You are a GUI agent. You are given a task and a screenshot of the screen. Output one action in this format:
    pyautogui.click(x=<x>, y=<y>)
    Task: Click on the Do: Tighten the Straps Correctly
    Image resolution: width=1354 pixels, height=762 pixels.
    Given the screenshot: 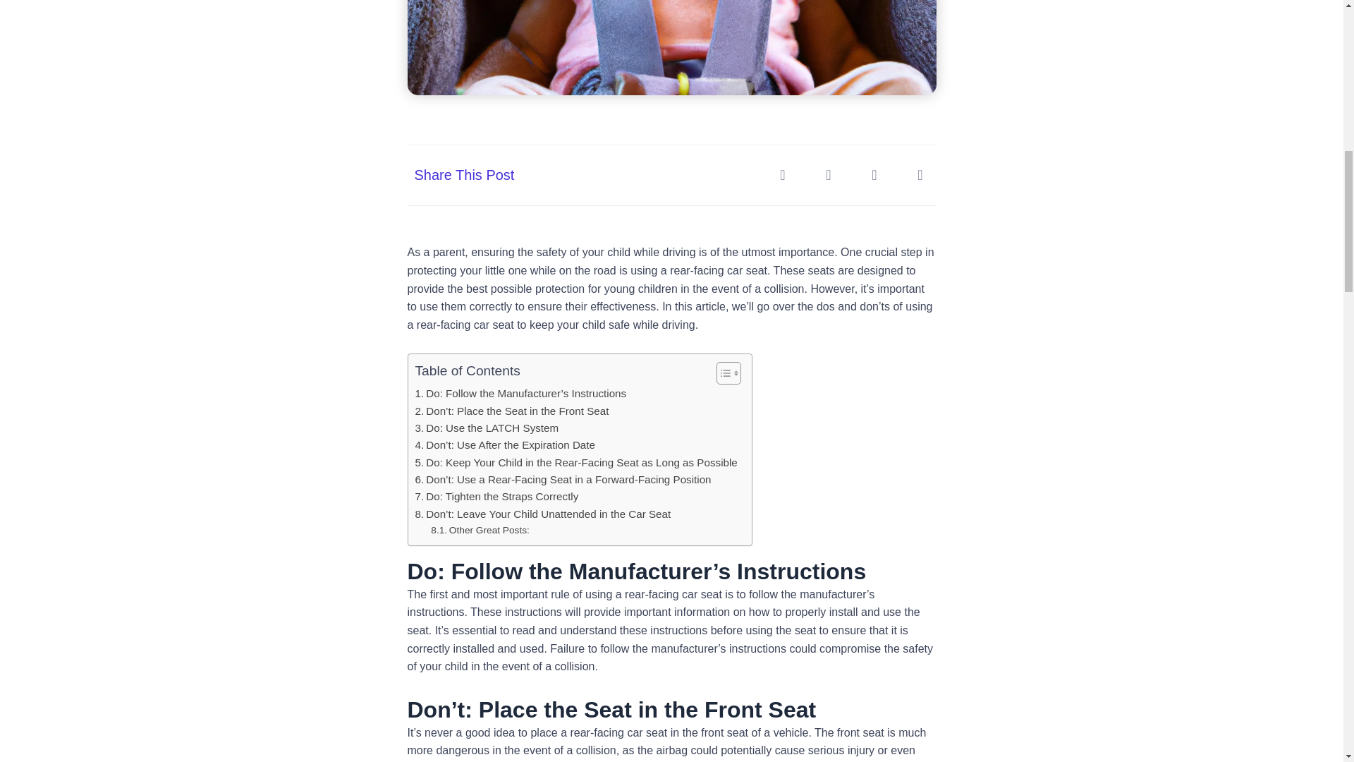 What is the action you would take?
    pyautogui.click(x=496, y=497)
    